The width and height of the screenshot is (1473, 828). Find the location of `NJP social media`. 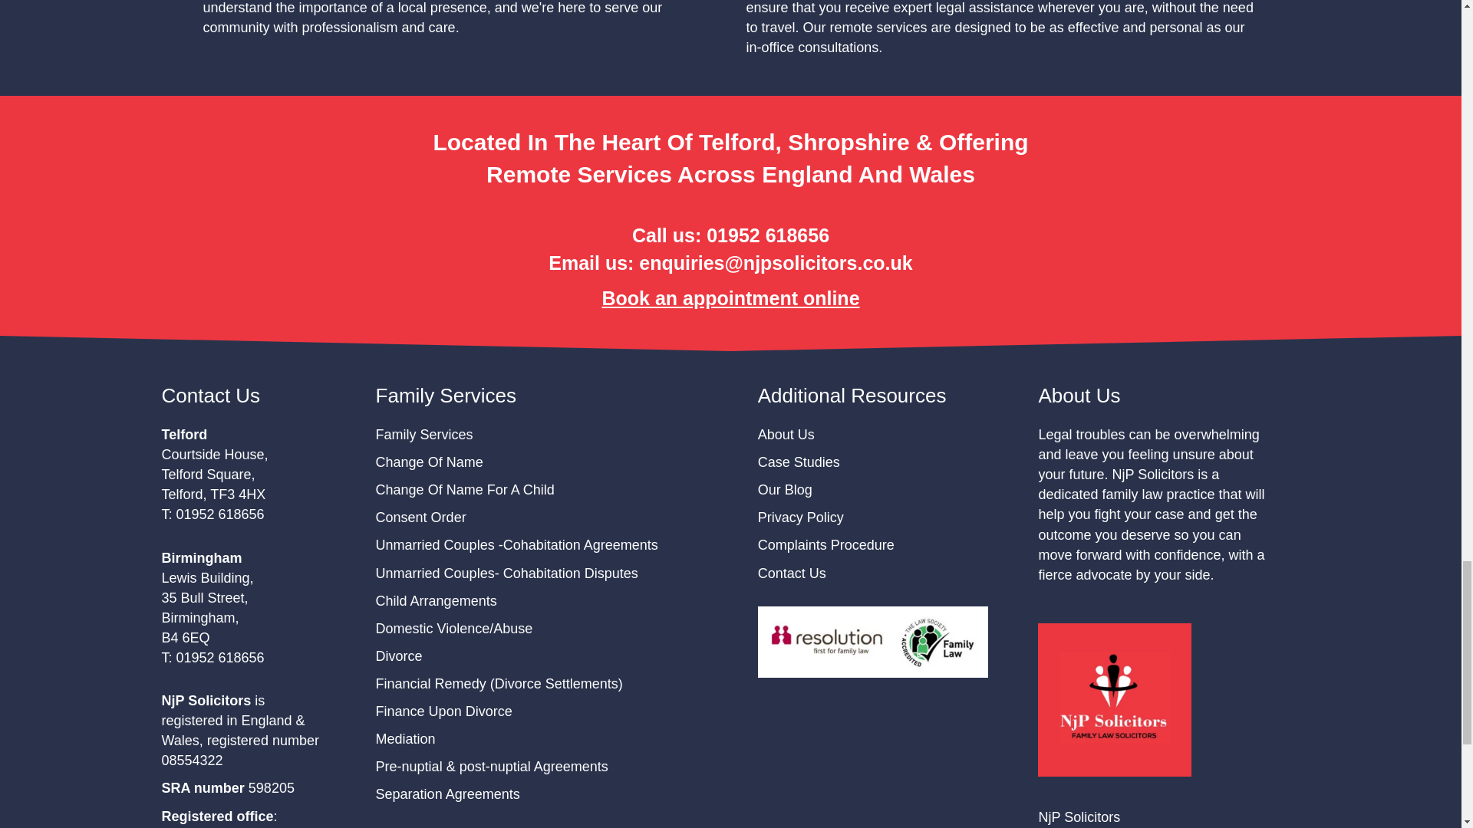

NJP social media is located at coordinates (1115, 700).